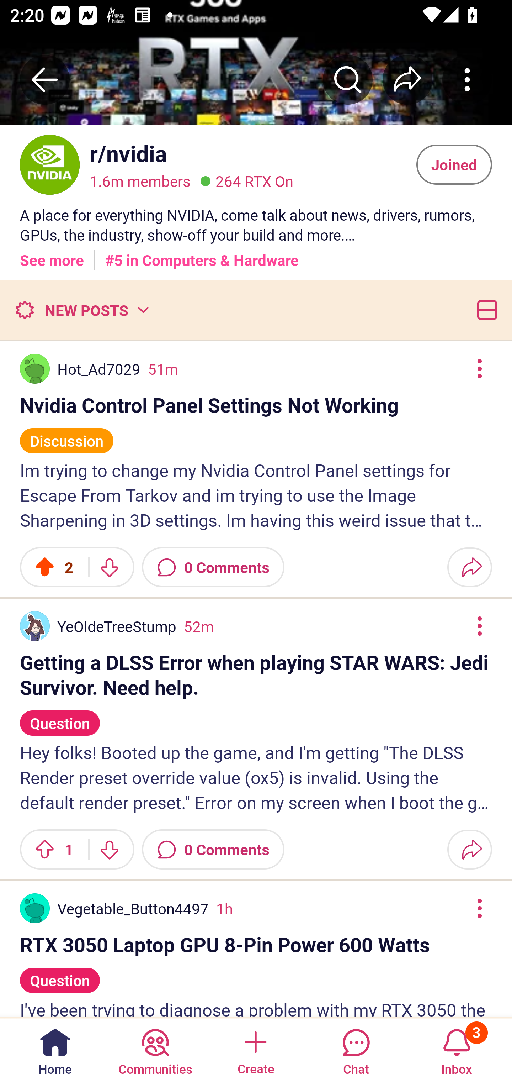 This screenshot has width=512, height=1082. I want to click on Search r/﻿nvidia, so click(348, 79).